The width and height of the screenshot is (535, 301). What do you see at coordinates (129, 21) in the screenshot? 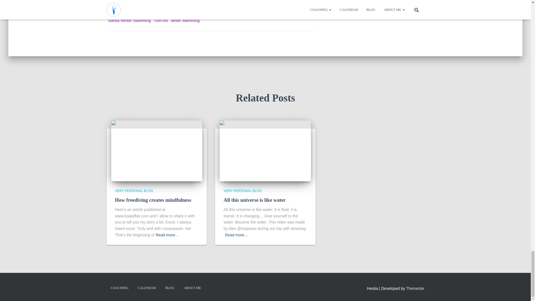
I see `Silesia Winter Swimming` at bounding box center [129, 21].